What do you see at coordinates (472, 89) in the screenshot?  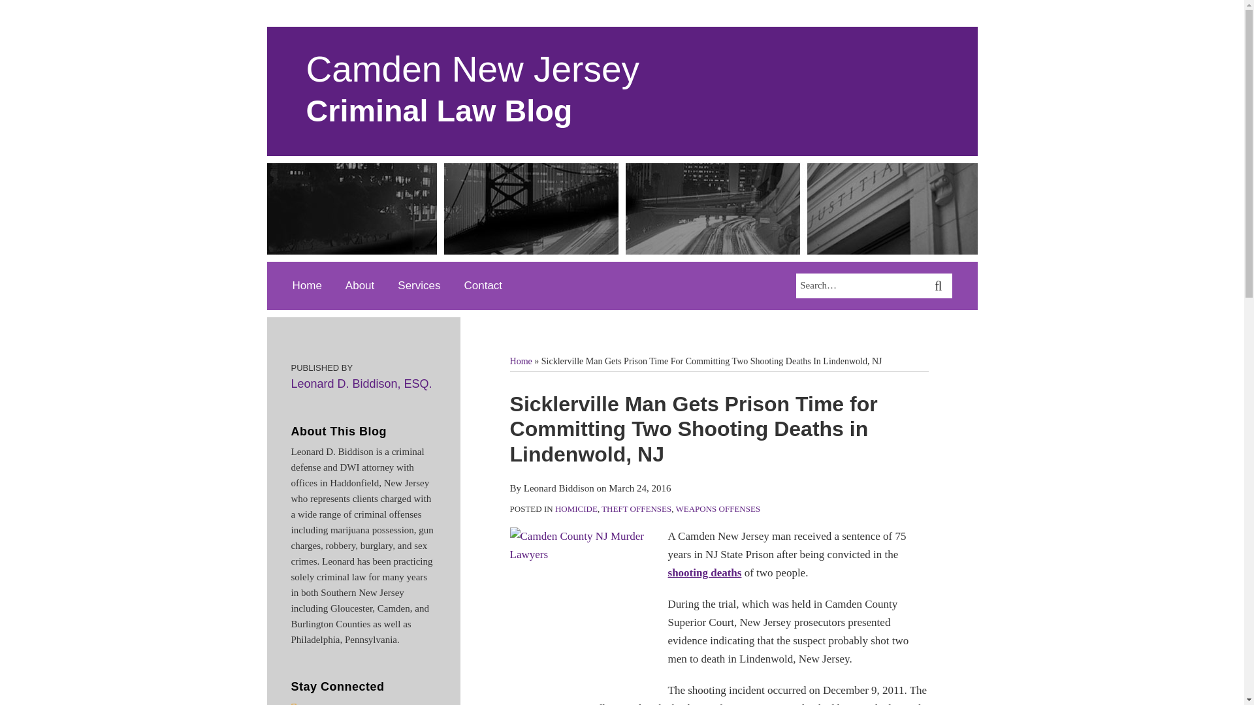 I see `Camden New Jersey Criminal Law Blog` at bounding box center [472, 89].